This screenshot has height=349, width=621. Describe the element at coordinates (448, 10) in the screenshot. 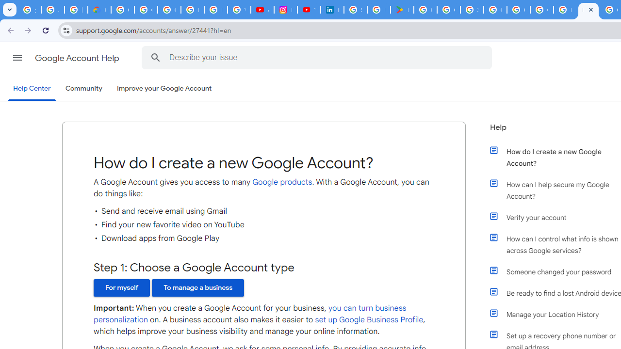

I see `Google Workspace - Specific Terms` at that location.